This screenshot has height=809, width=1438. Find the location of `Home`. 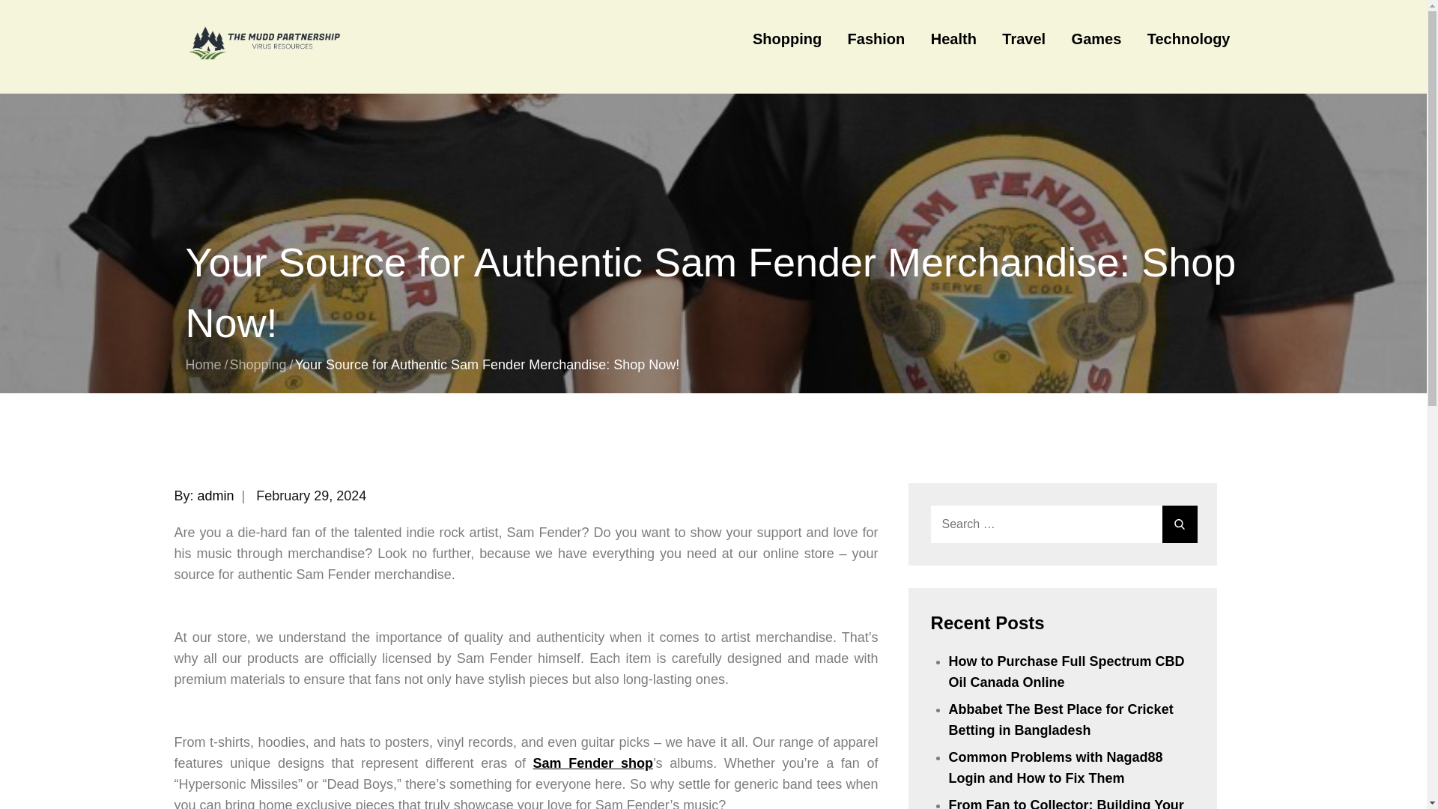

Home is located at coordinates (203, 364).